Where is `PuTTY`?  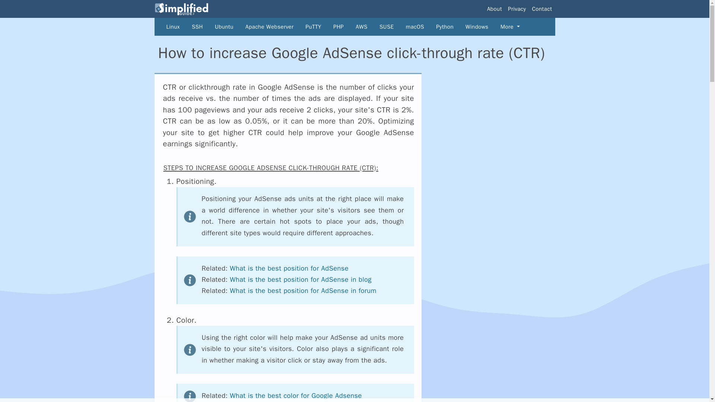 PuTTY is located at coordinates (307, 27).